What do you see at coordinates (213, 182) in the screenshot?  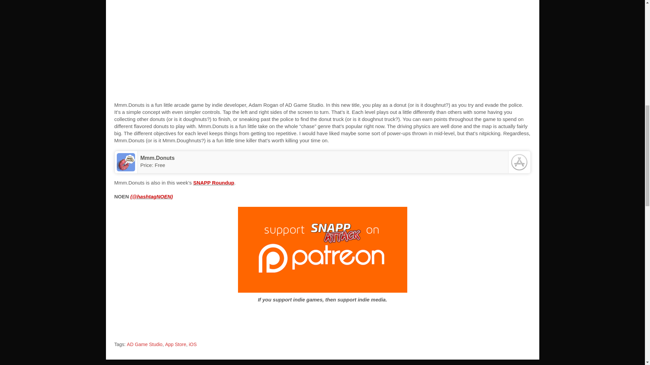 I see `SNAPP Roundup` at bounding box center [213, 182].